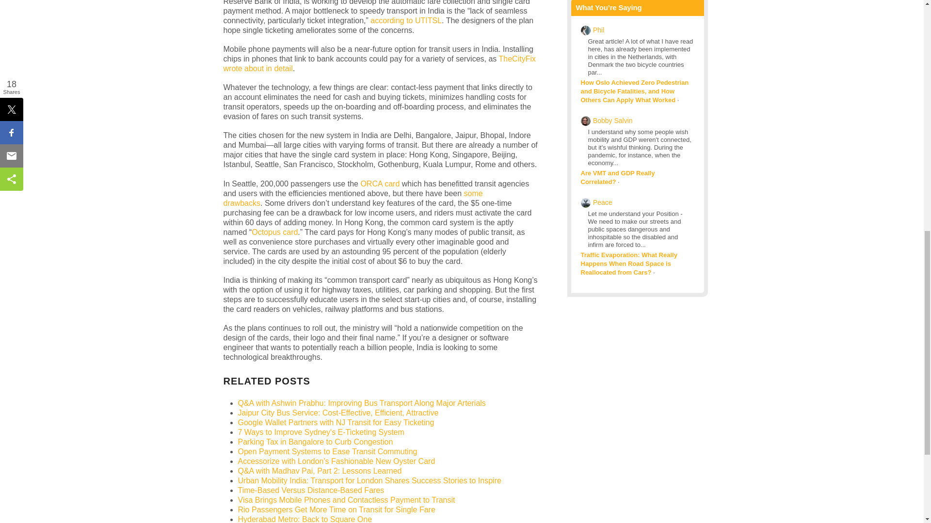  I want to click on Phil, so click(598, 30).